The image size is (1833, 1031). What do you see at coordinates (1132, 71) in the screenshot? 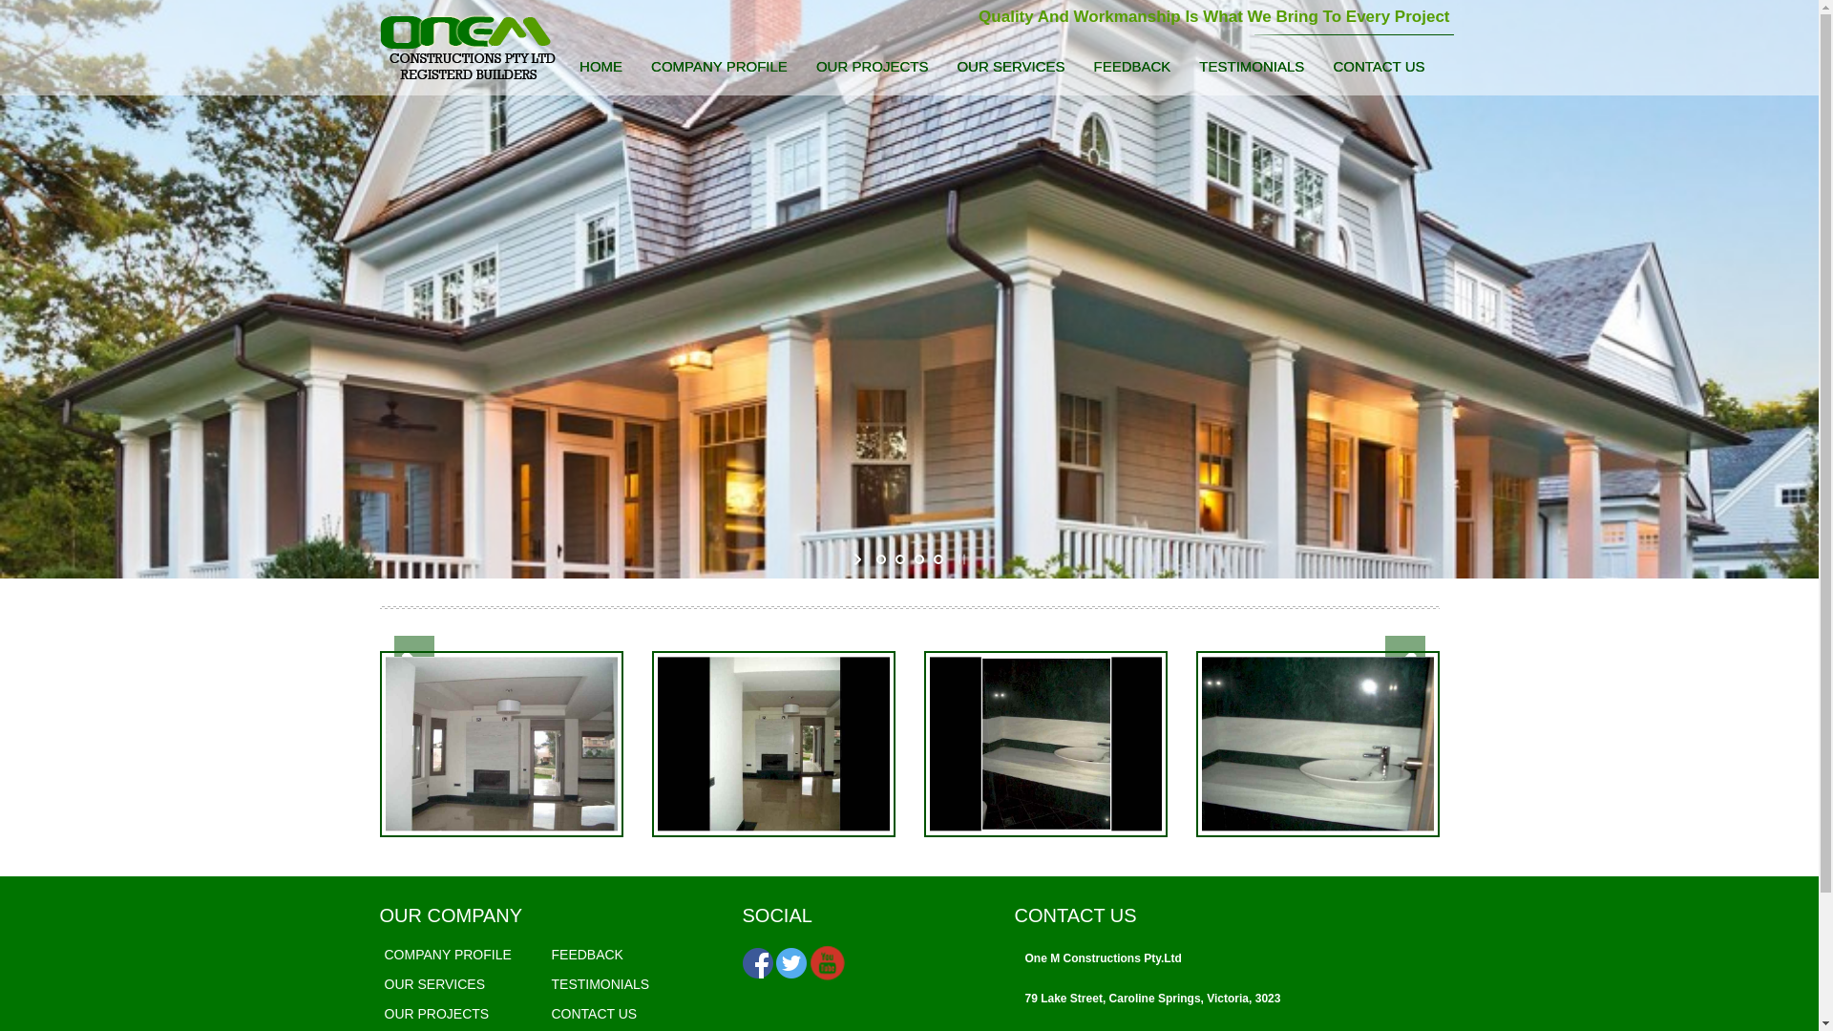
I see `FEEDBACK` at bounding box center [1132, 71].